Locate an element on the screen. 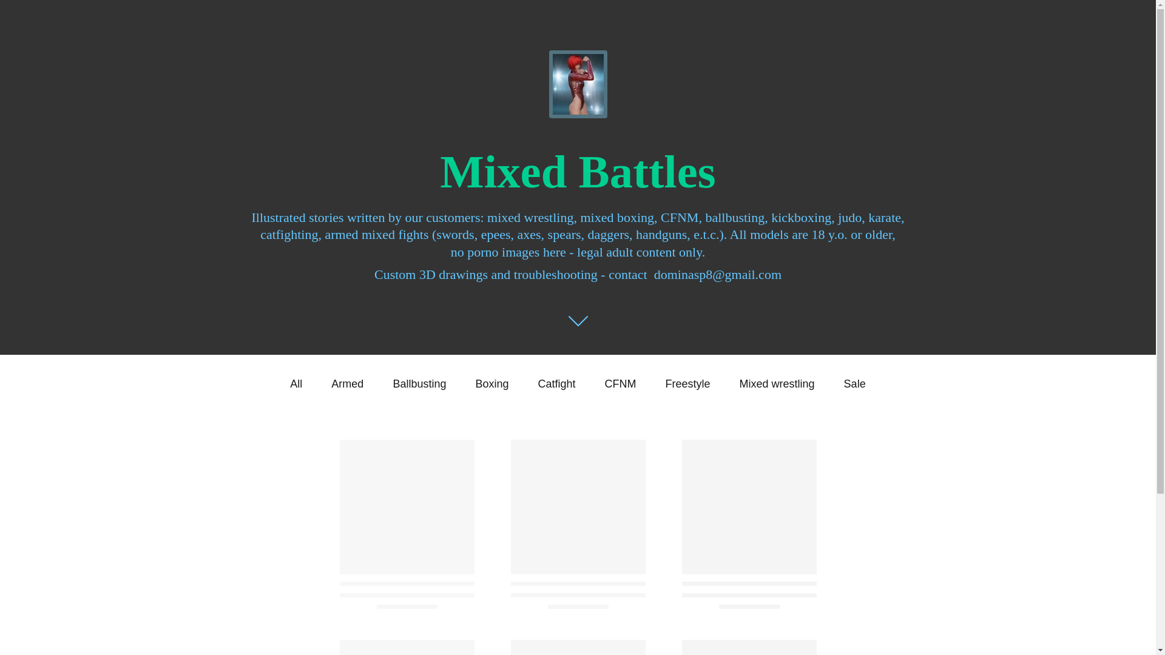 The image size is (1165, 655). Catfight is located at coordinates (556, 383).